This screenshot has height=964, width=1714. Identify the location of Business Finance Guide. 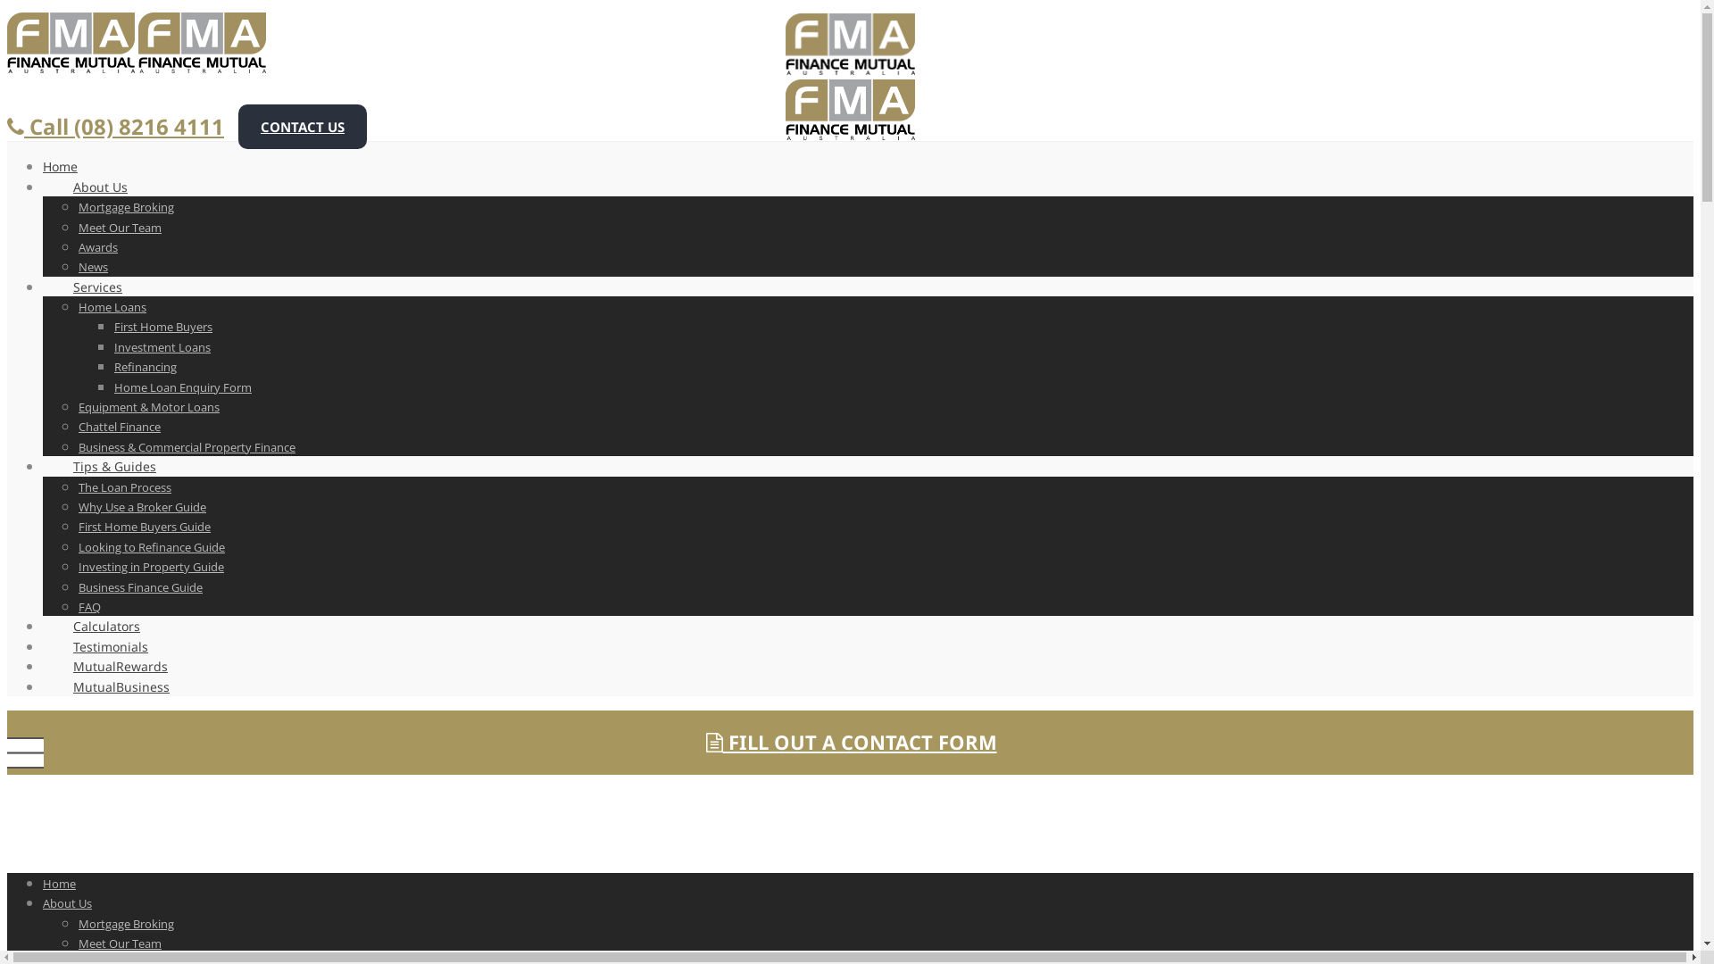
(141, 587).